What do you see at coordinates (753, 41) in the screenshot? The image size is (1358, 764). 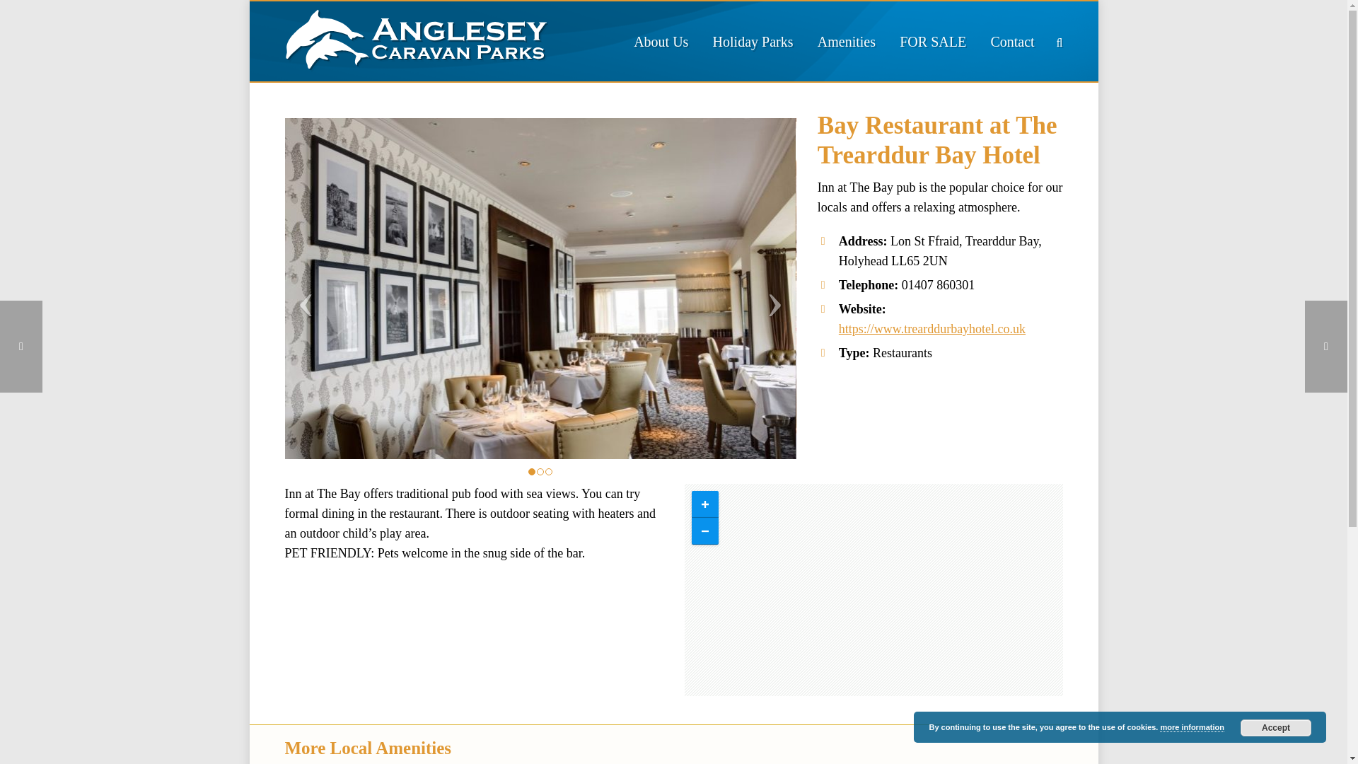 I see `Holiday Parks` at bounding box center [753, 41].